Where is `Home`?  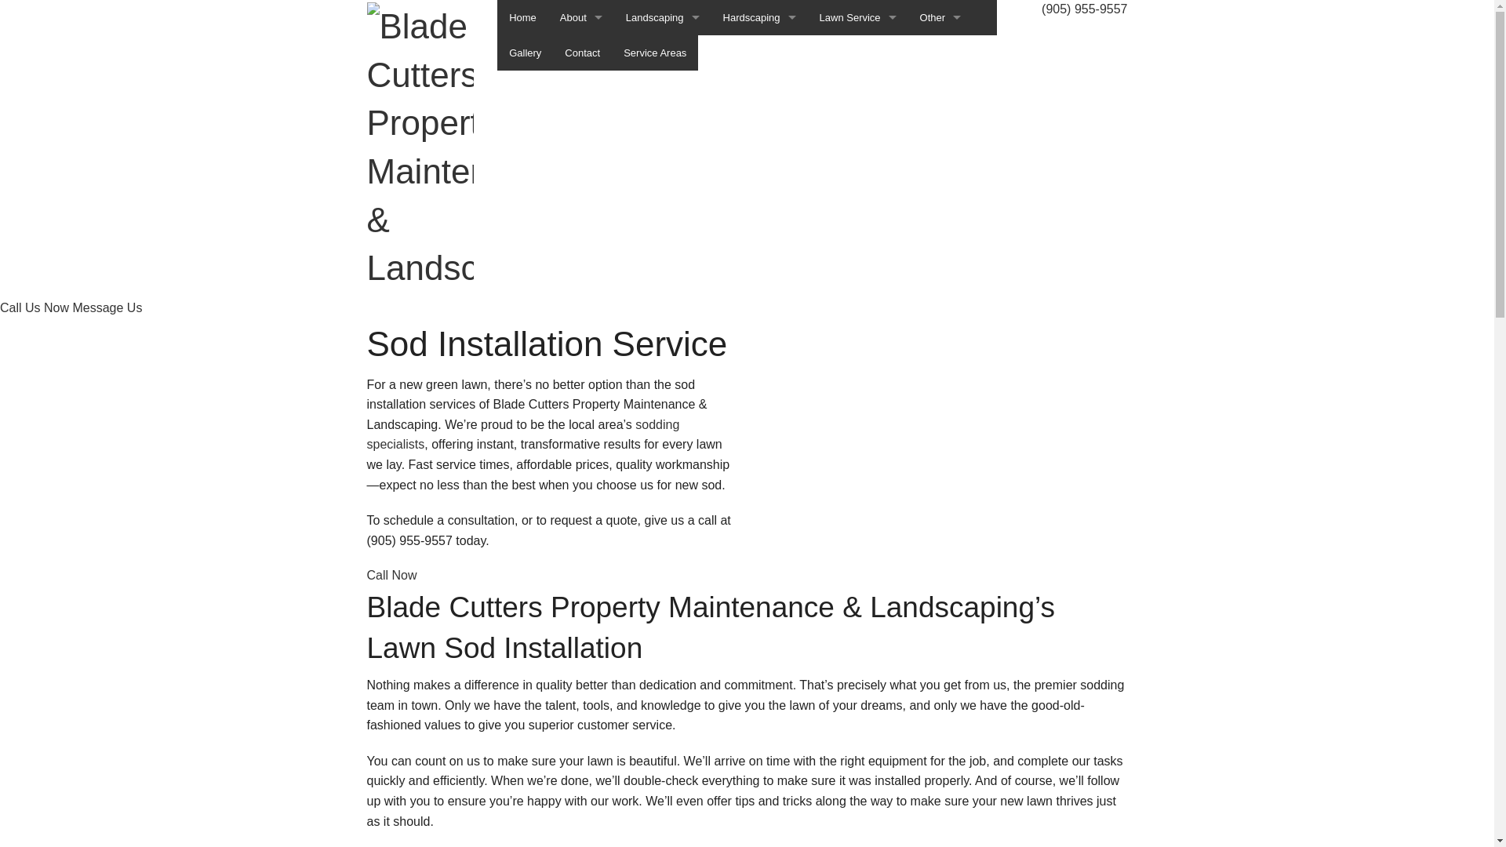
Home is located at coordinates (522, 17).